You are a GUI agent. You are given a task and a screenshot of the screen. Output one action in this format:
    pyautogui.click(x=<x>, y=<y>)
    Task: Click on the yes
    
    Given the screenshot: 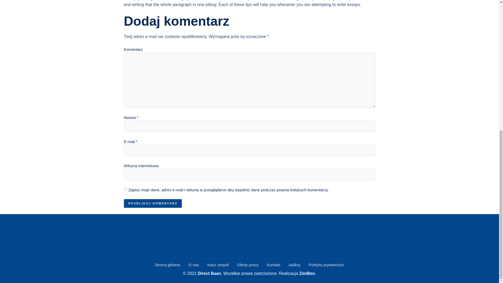 What is the action you would take?
    pyautogui.click(x=125, y=189)
    